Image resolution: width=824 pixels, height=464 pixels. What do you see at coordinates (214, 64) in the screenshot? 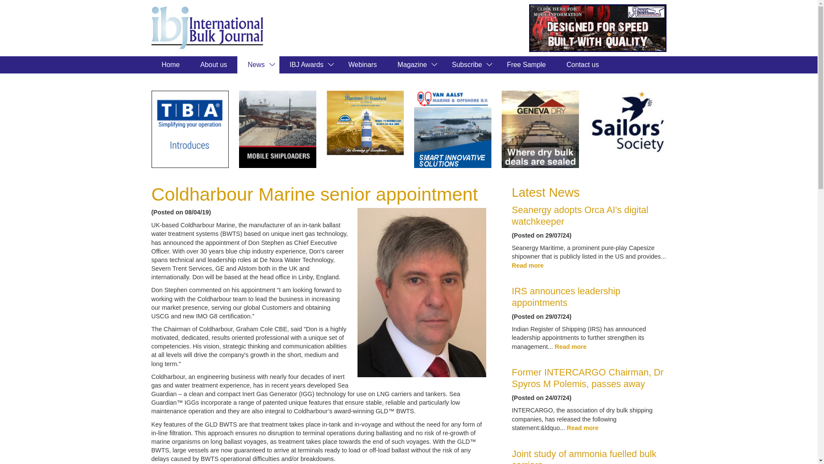
I see `About us` at bounding box center [214, 64].